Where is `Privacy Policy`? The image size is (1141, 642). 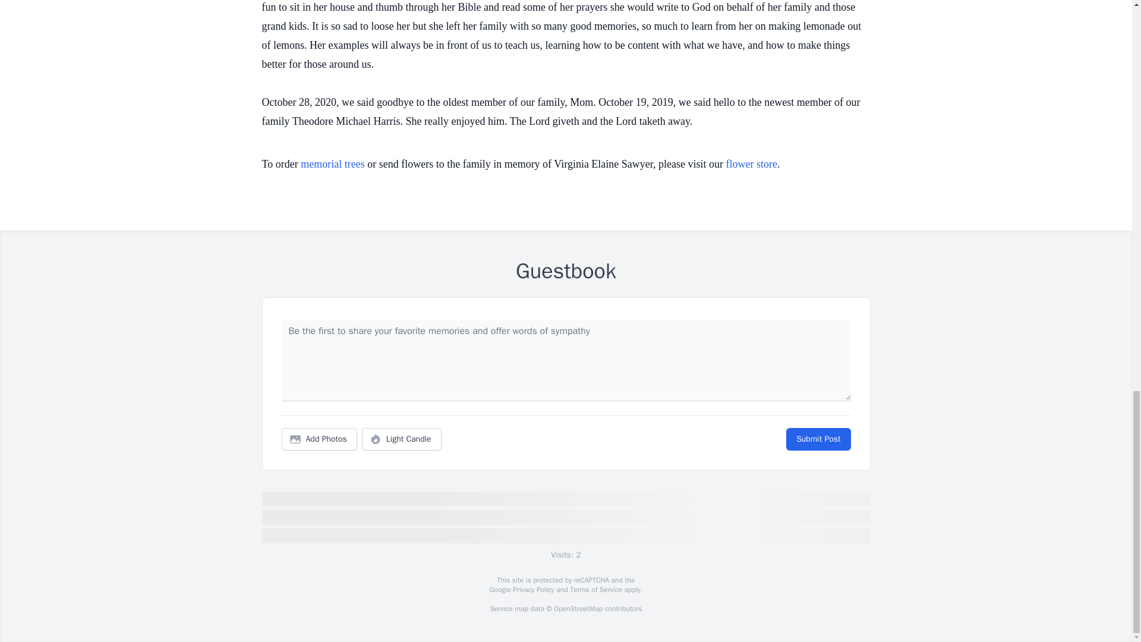 Privacy Policy is located at coordinates (532, 590).